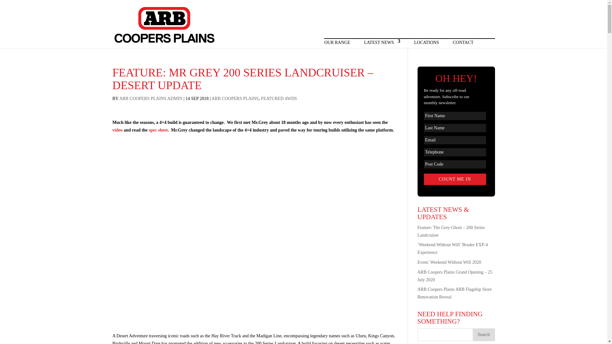 This screenshot has width=612, height=344. Describe the element at coordinates (337, 43) in the screenshot. I see `OUR RANGE` at that location.